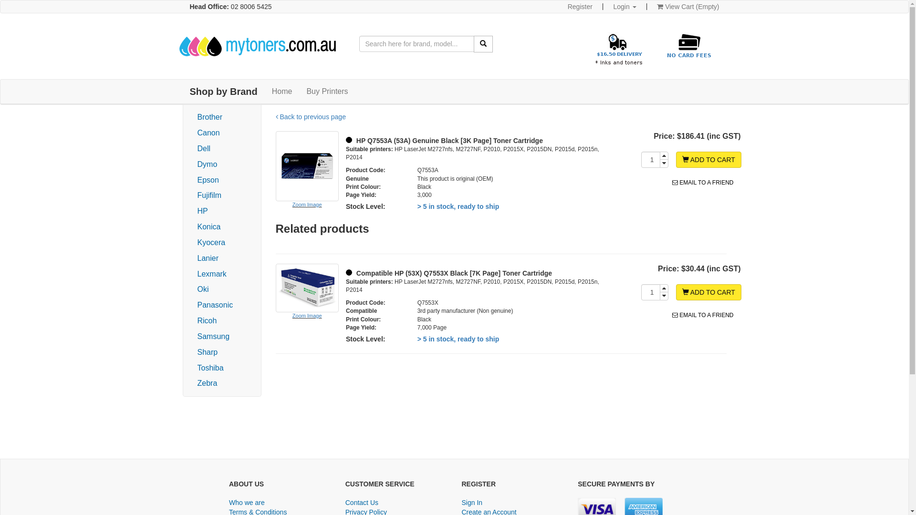  Describe the element at coordinates (362, 504) in the screenshot. I see `Contact Us` at that location.